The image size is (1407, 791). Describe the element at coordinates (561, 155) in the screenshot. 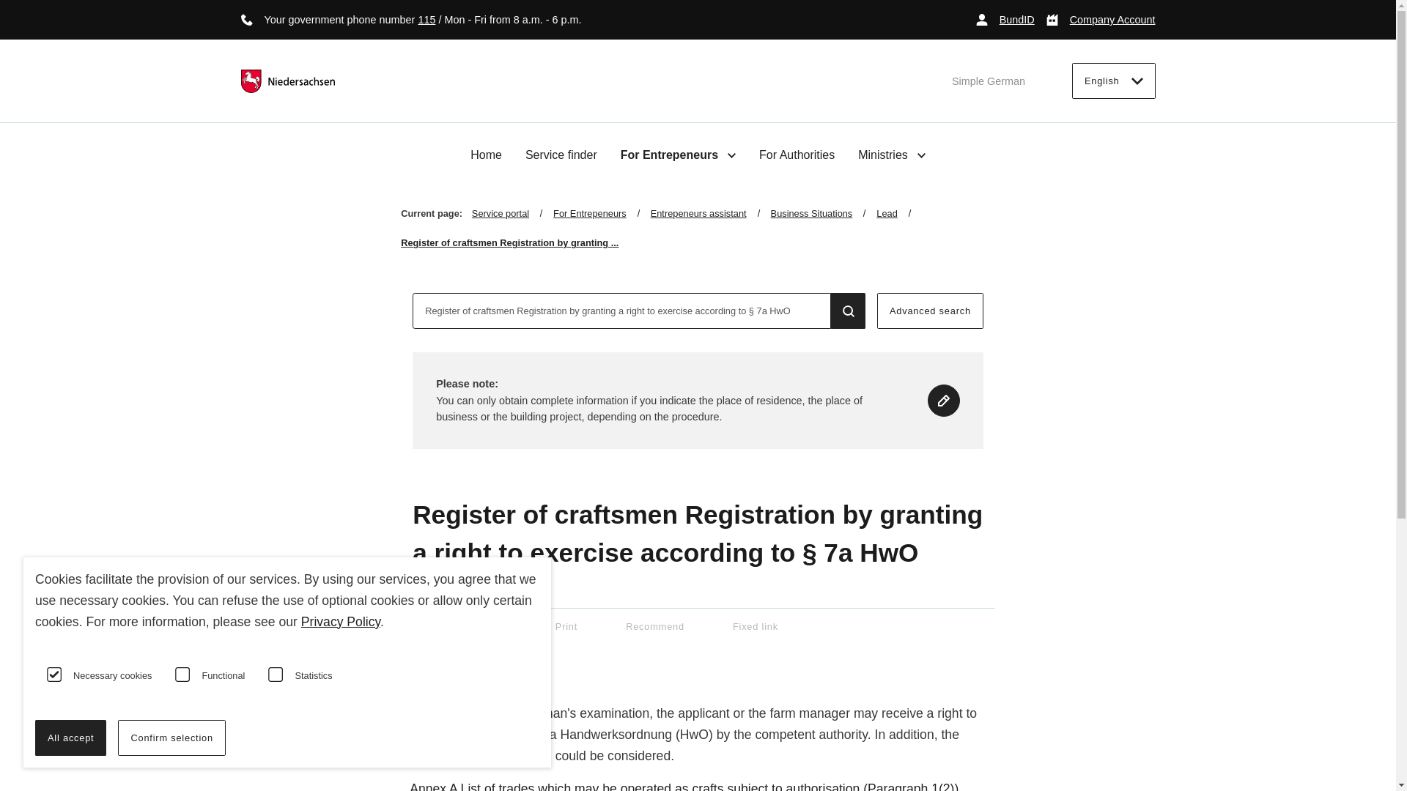

I see `Service finder` at that location.